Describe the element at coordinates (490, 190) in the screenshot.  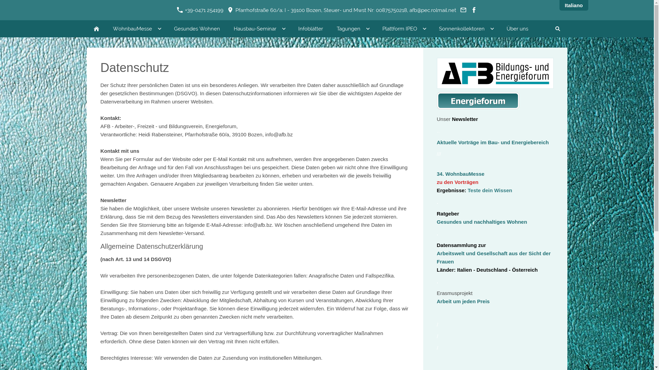
I see `Teste dein Wissen` at that location.